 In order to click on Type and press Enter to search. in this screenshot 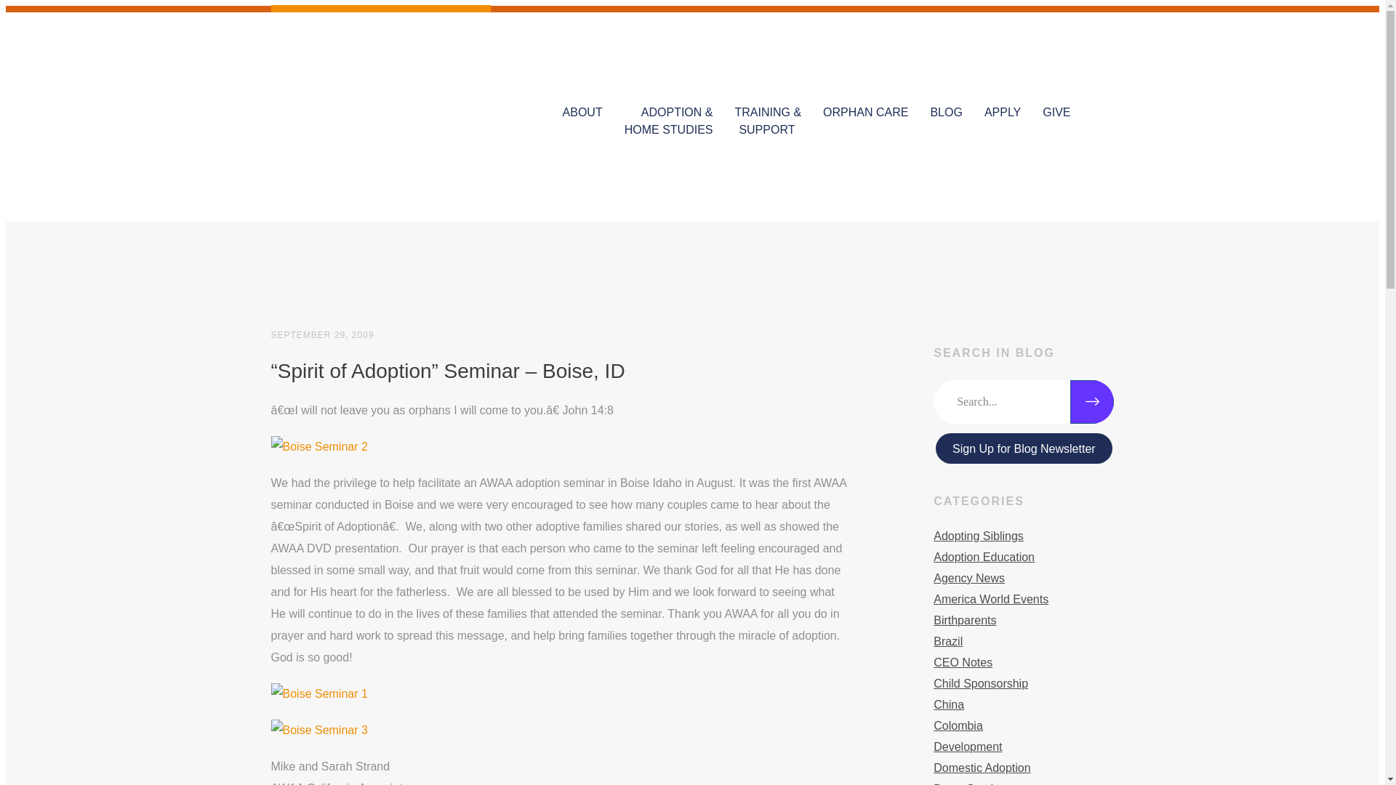, I will do `click(1024, 401)`.